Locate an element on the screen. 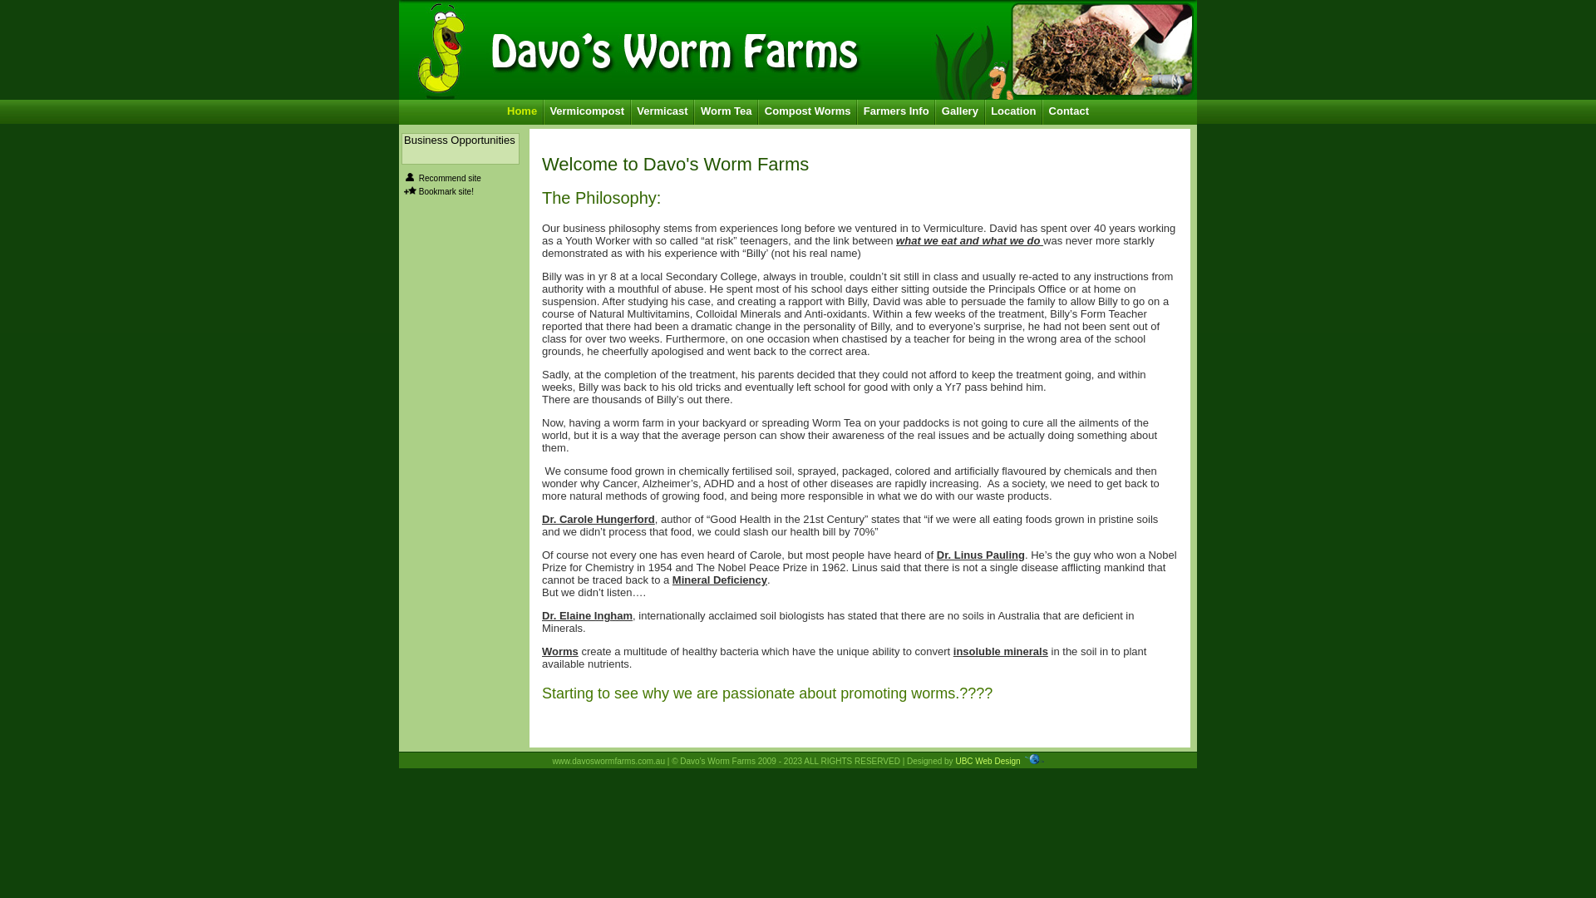 The image size is (1596, 898). Home is located at coordinates (522, 111).